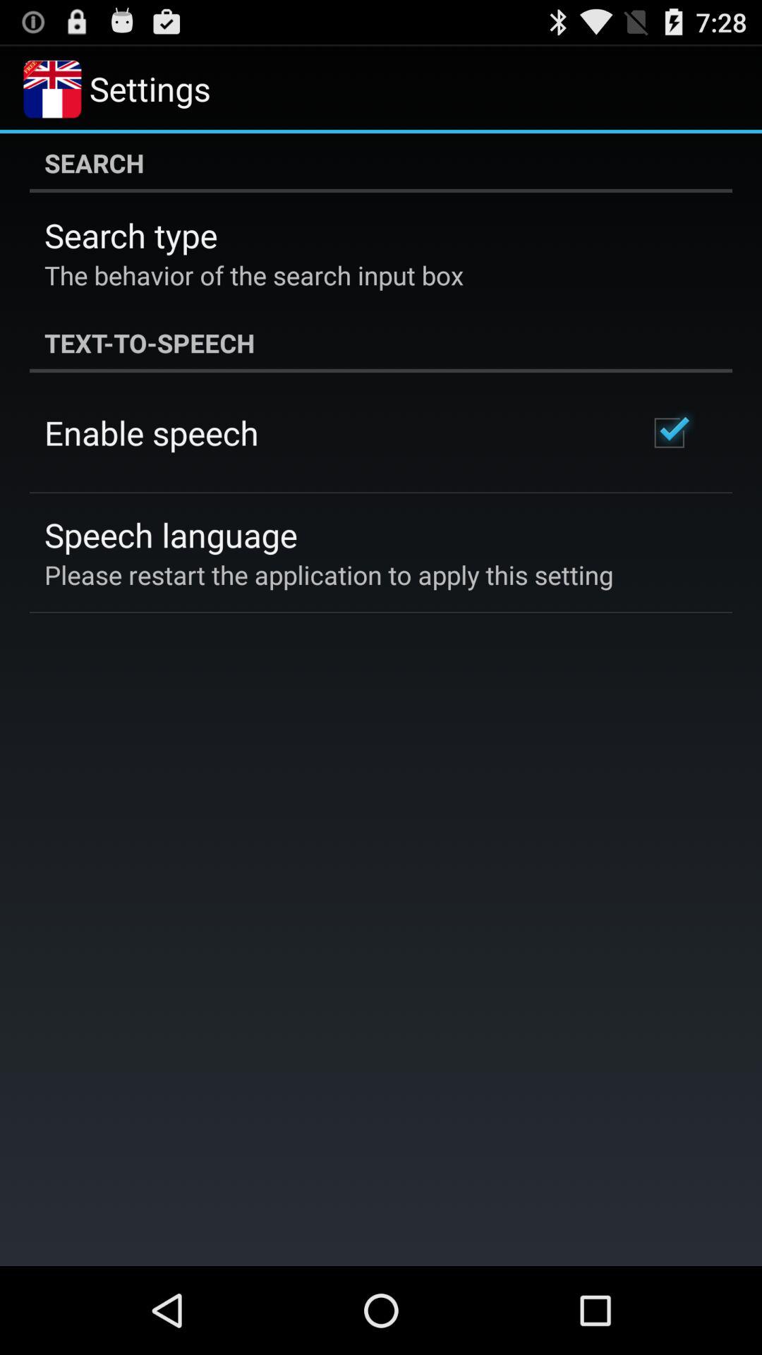 Image resolution: width=762 pixels, height=1355 pixels. What do you see at coordinates (254, 275) in the screenshot?
I see `launch app below the search type icon` at bounding box center [254, 275].